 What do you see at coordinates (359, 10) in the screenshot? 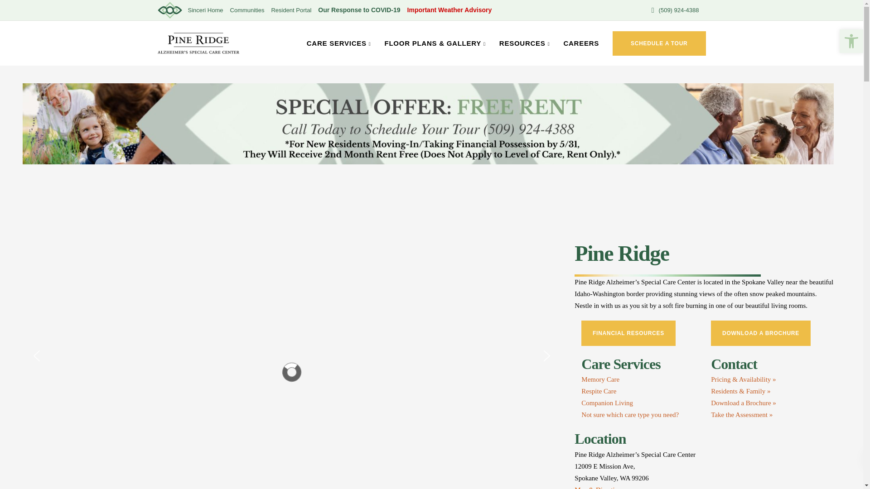
I see `Our Response to COVID-19` at bounding box center [359, 10].